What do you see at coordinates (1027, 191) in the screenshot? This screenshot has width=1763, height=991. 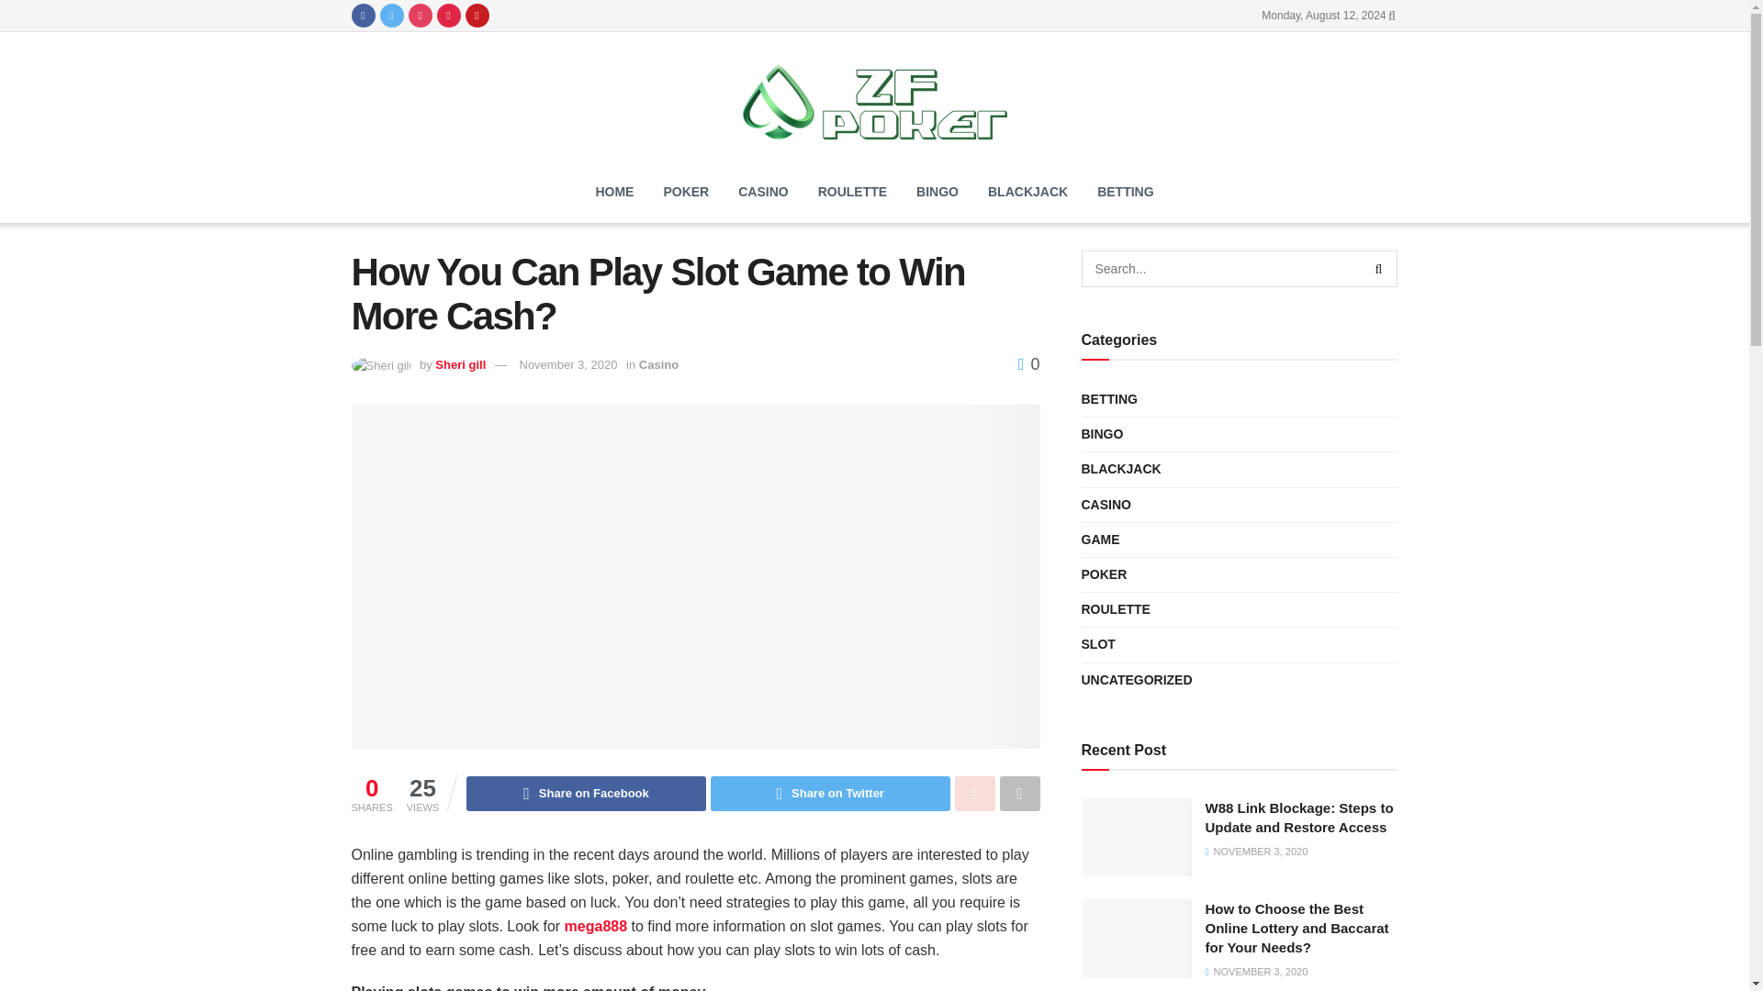 I see `BLACKJACK` at bounding box center [1027, 191].